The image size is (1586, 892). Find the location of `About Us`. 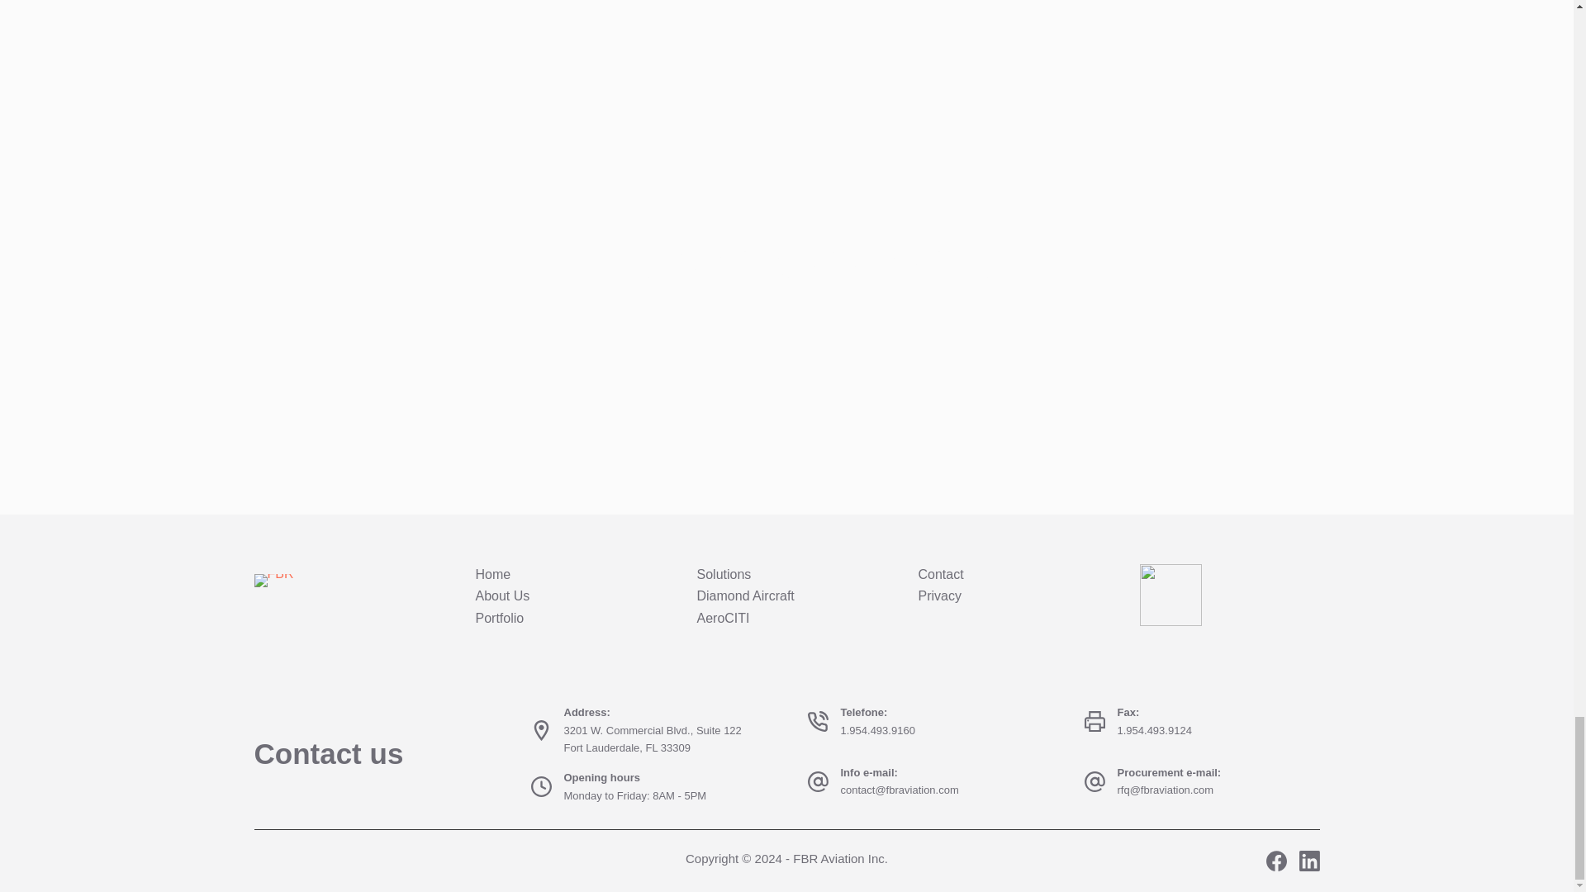

About Us is located at coordinates (502, 595).